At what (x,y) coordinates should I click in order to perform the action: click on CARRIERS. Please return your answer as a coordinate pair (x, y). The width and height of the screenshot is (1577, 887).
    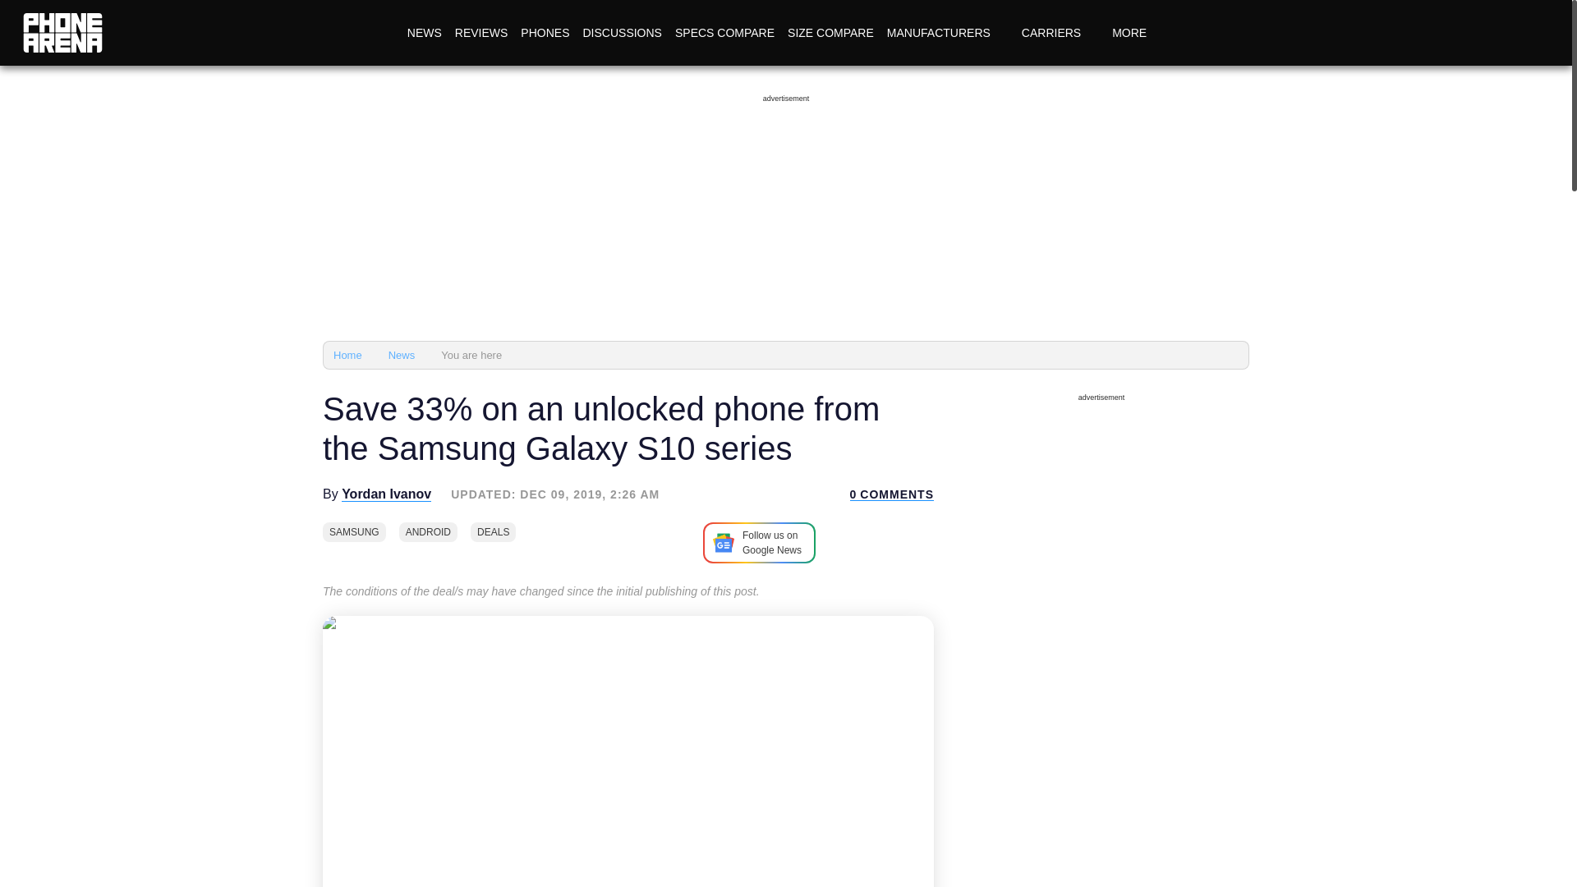
    Looking at the image, I should click on (1060, 33).